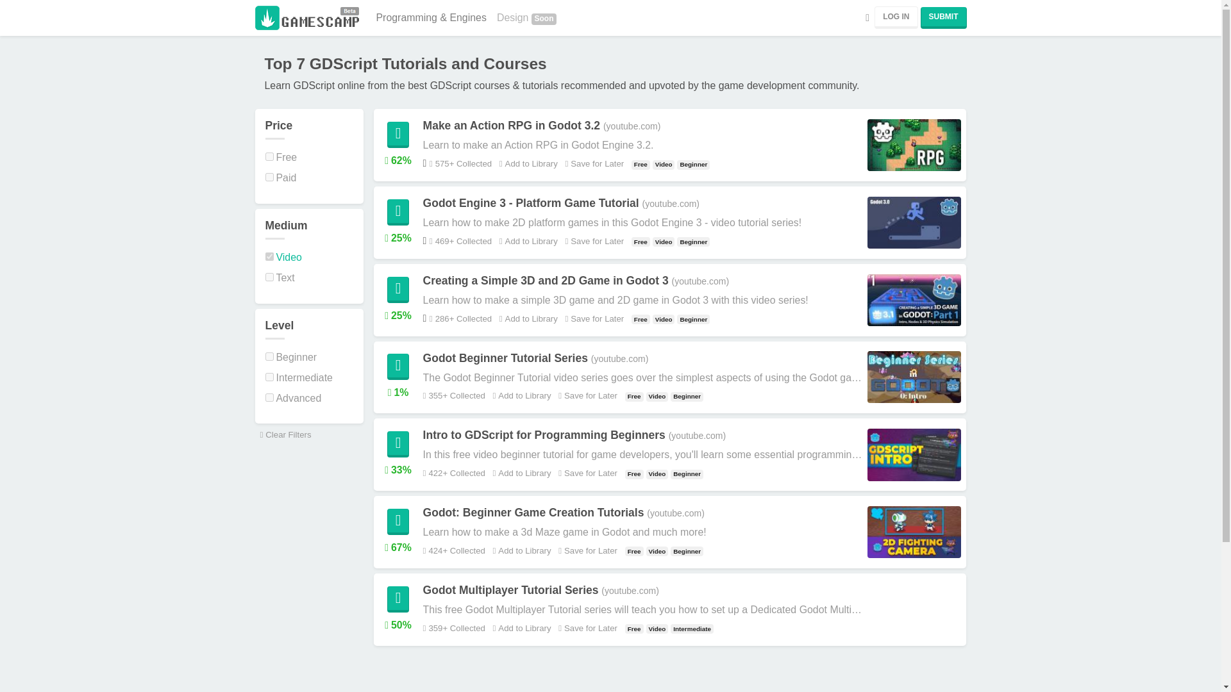 The image size is (1231, 692). Describe the element at coordinates (299, 378) in the screenshot. I see `Intermediate` at that location.